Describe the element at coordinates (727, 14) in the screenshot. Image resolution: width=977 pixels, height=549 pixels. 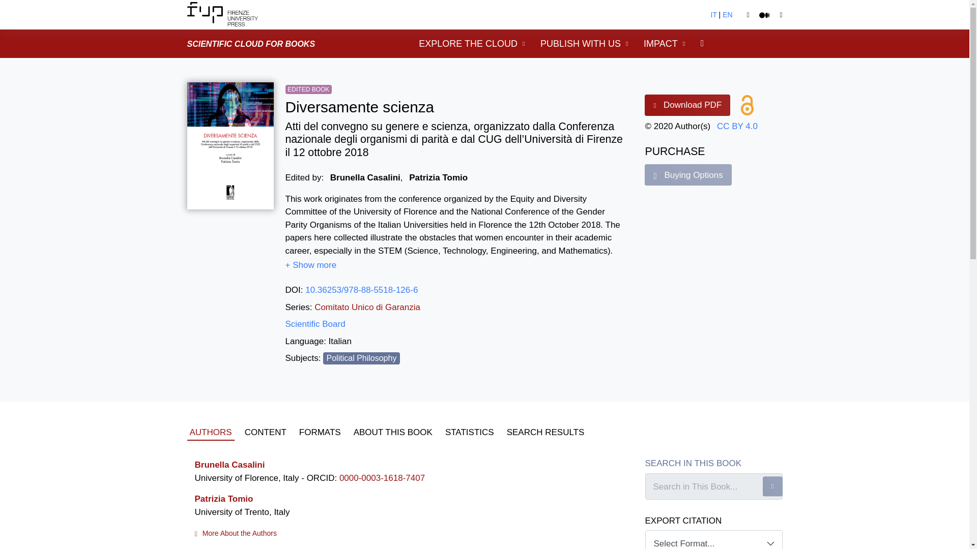
I see `EN` at that location.